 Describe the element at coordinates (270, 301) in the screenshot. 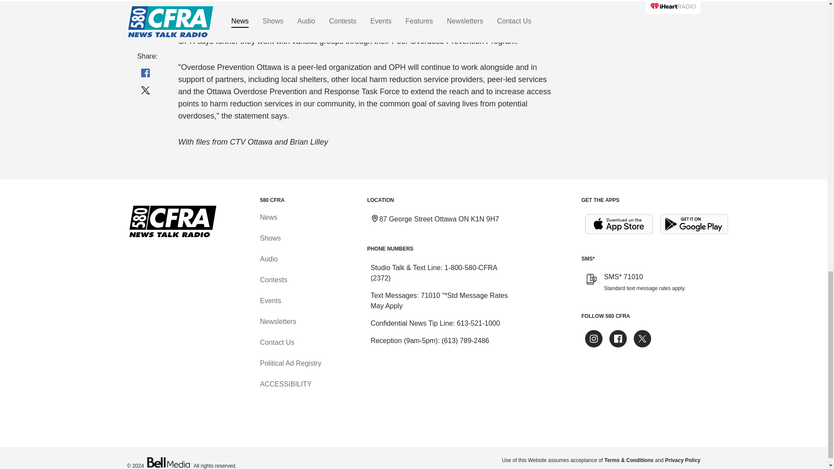

I see `Events` at that location.